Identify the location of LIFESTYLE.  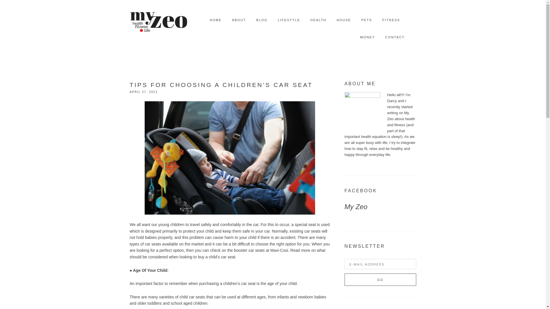
(289, 20).